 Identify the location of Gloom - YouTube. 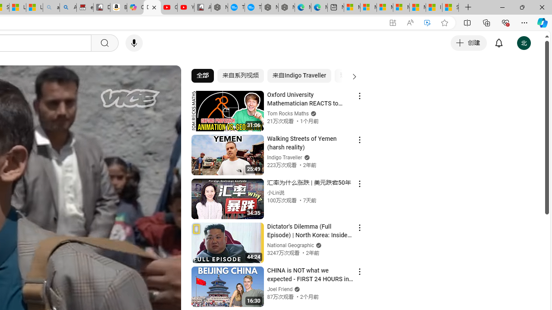
(169, 8).